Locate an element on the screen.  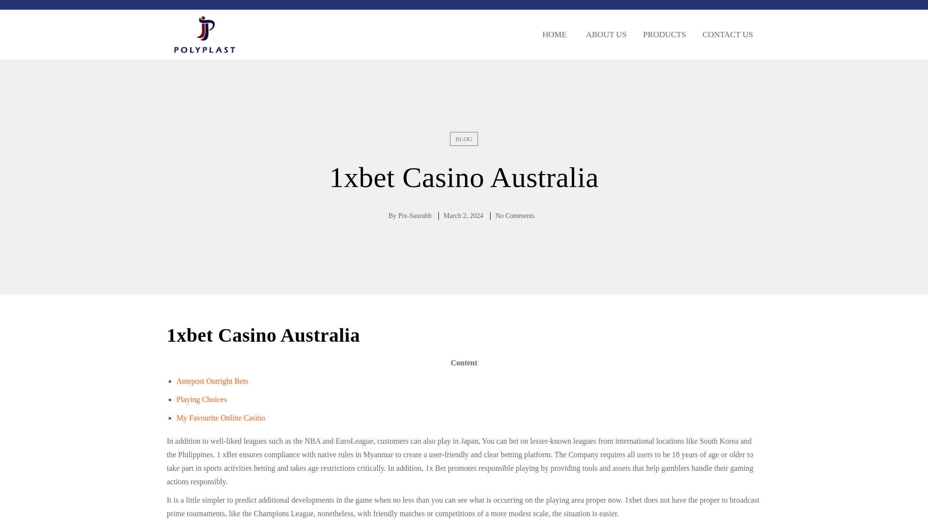
View all posts by pix-saurabh is located at coordinates (415, 216).